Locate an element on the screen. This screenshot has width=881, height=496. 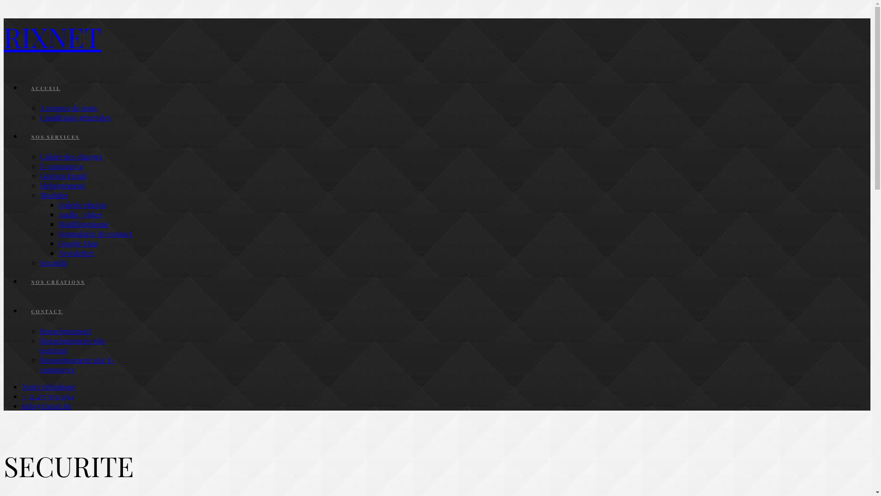
Galerie photos is located at coordinates (83, 205).